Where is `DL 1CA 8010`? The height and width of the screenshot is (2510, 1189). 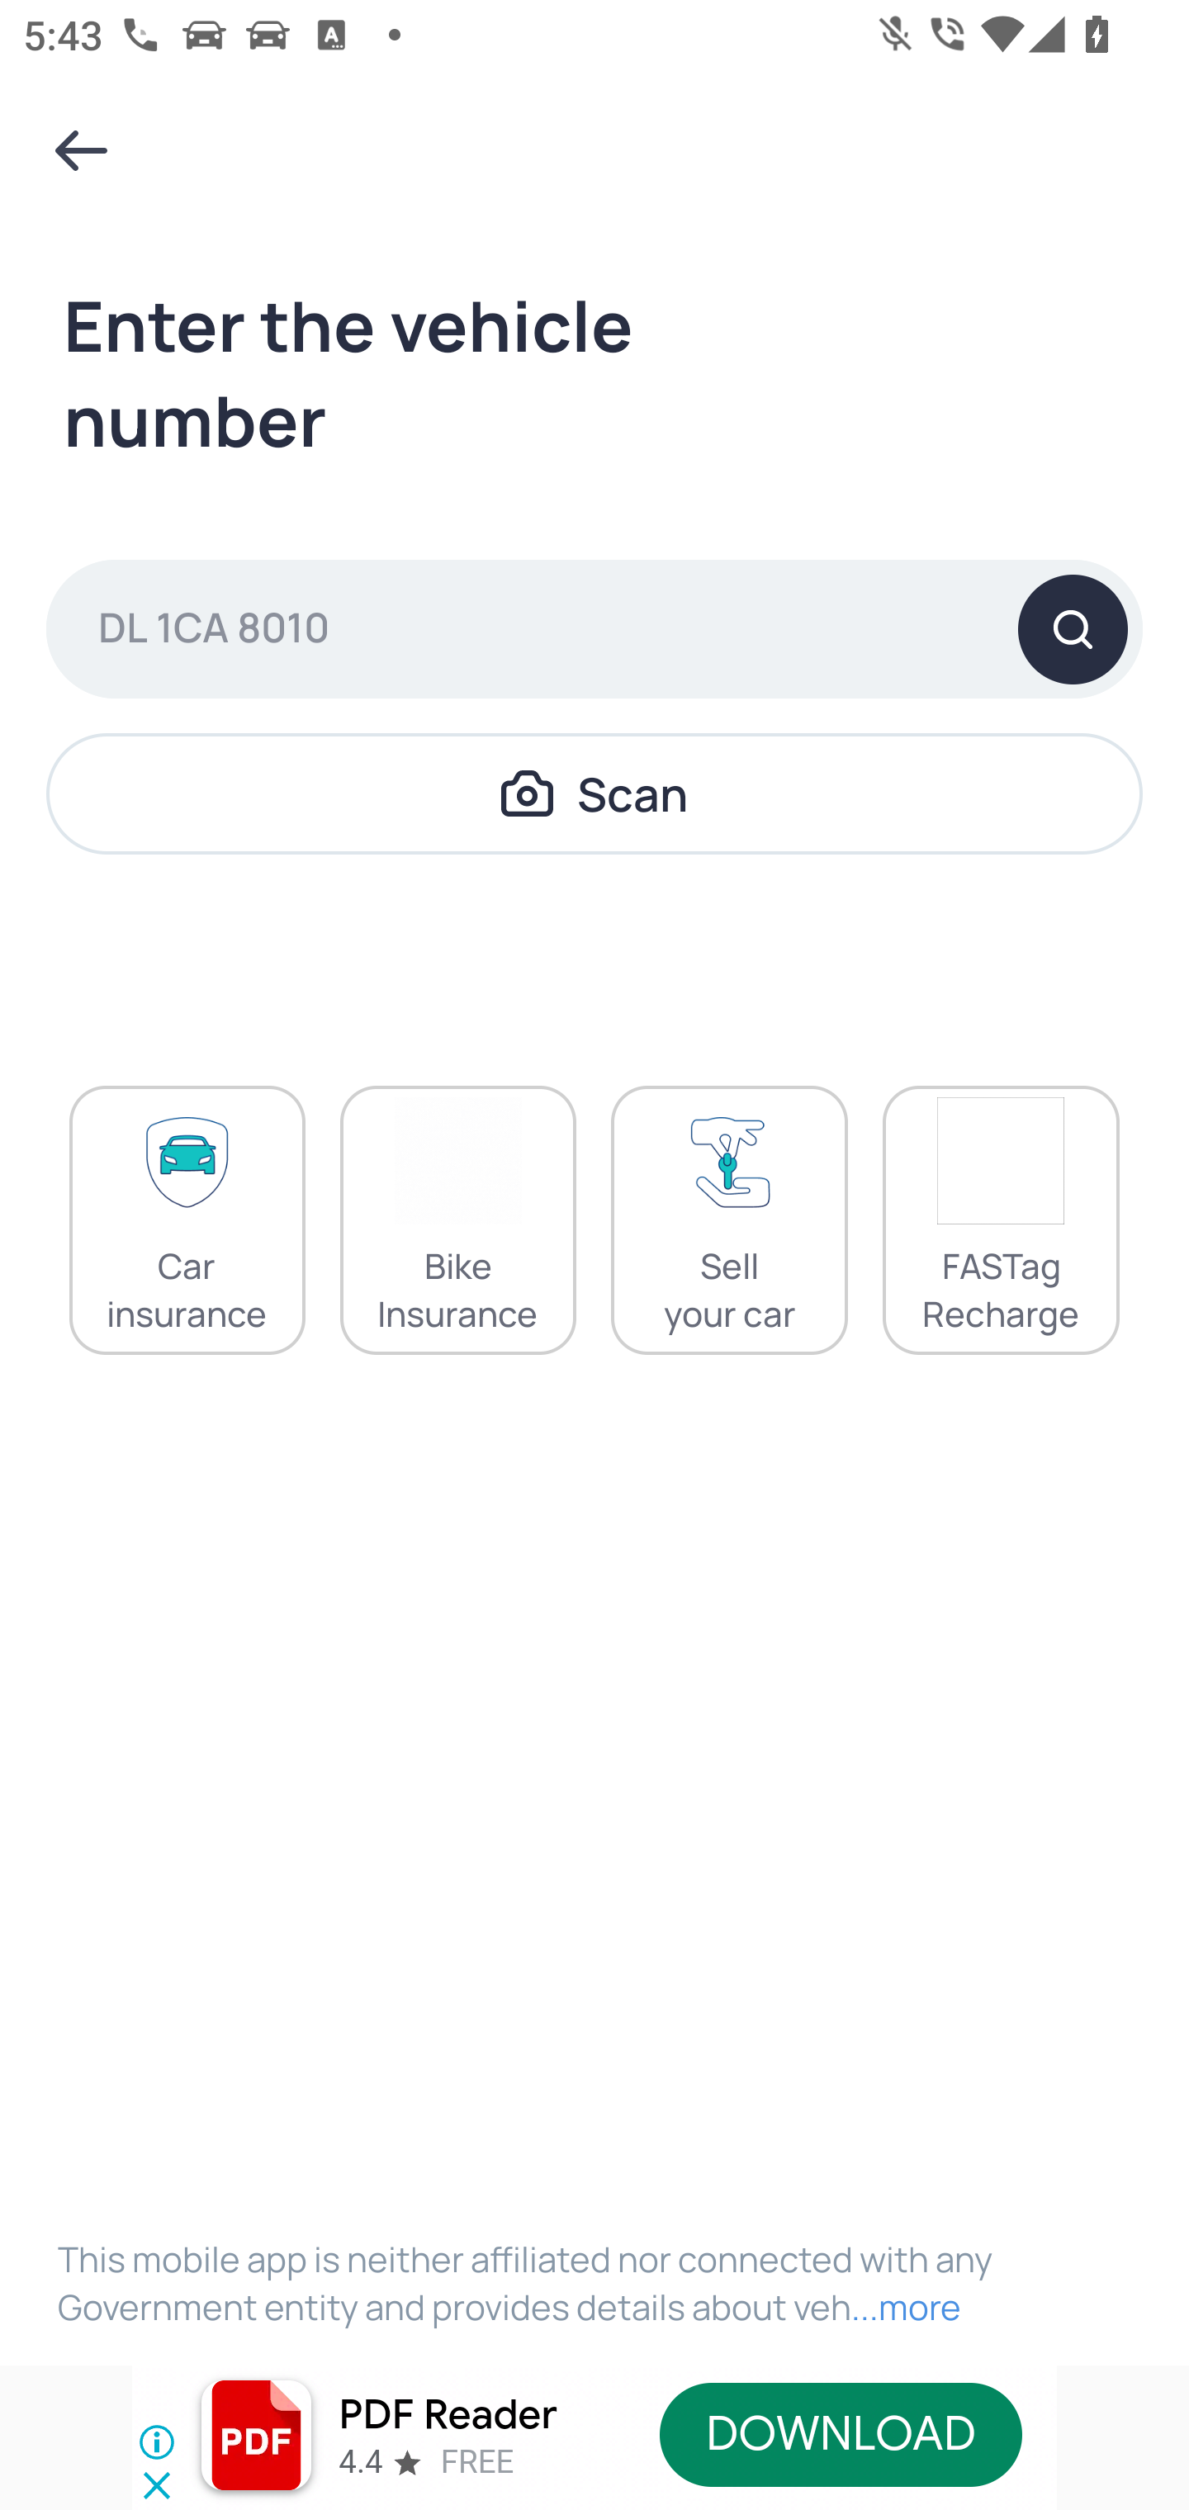 DL 1CA 8010 is located at coordinates (594, 628).